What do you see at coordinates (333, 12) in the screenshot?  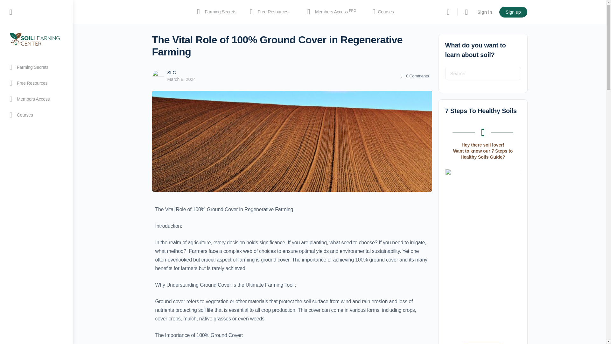 I see `Free Resources` at bounding box center [333, 12].